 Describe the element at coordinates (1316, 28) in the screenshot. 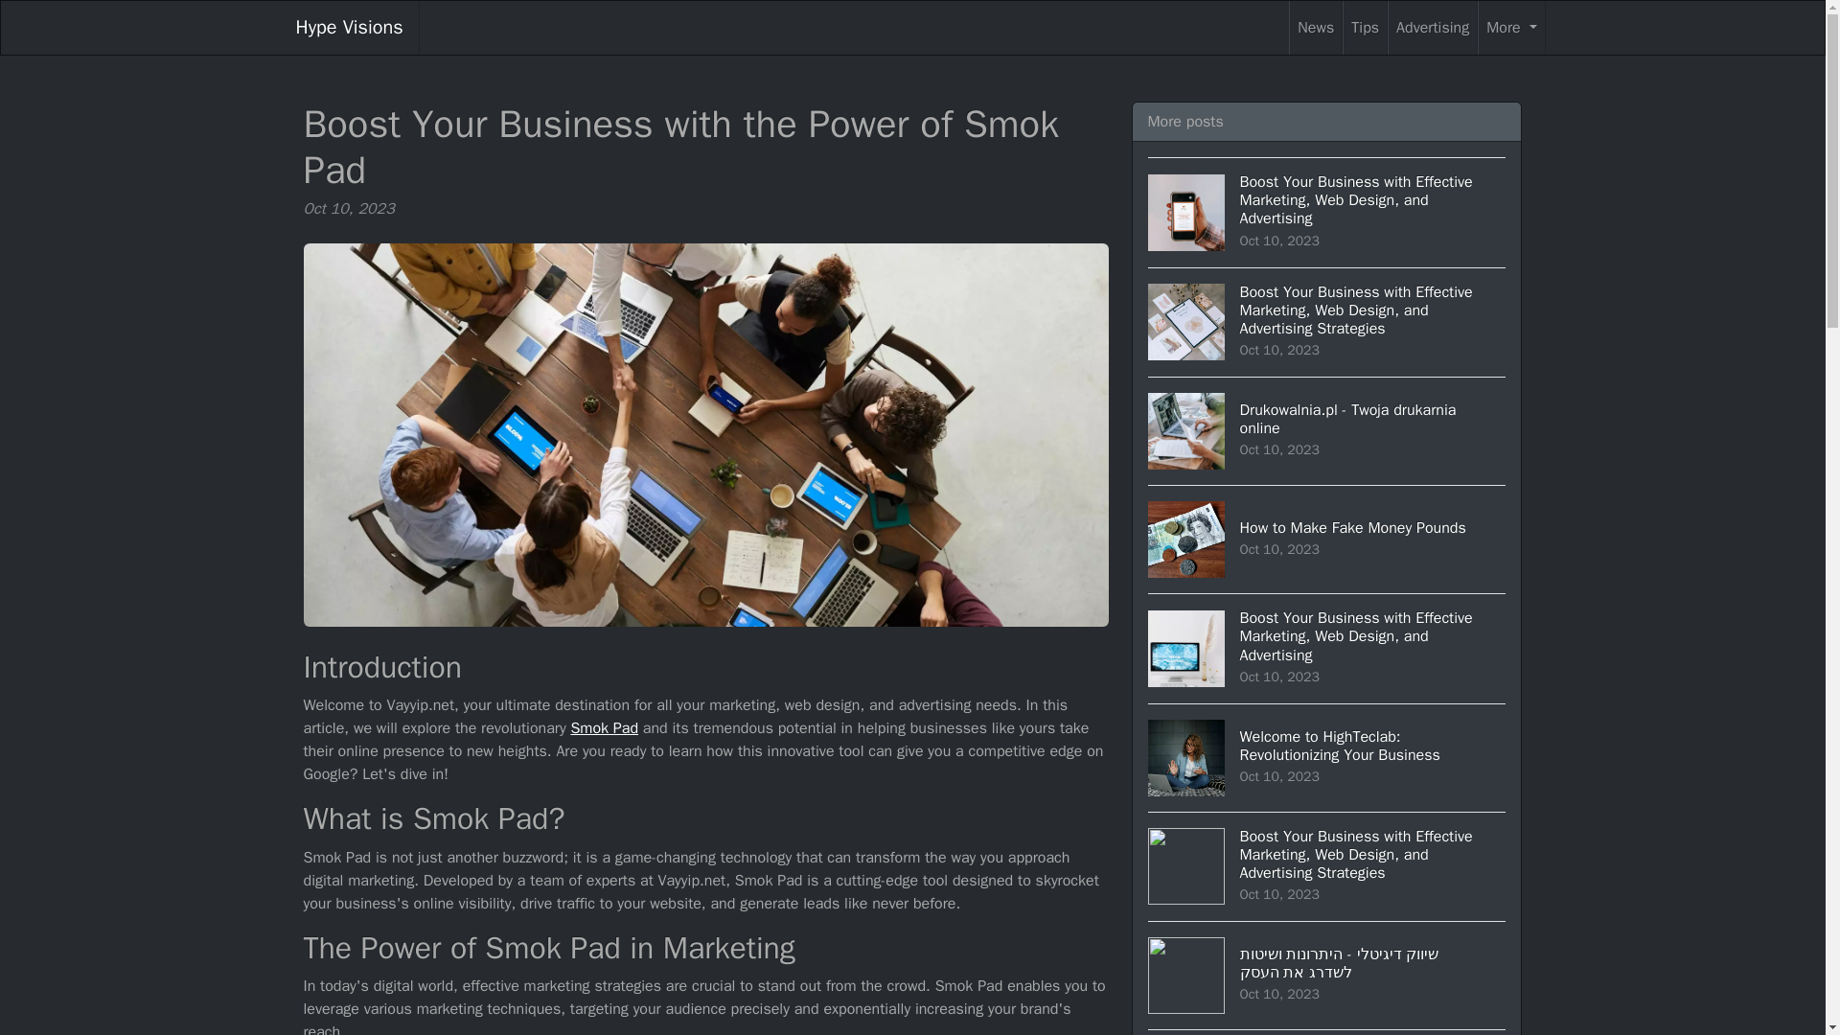

I see `News` at that location.